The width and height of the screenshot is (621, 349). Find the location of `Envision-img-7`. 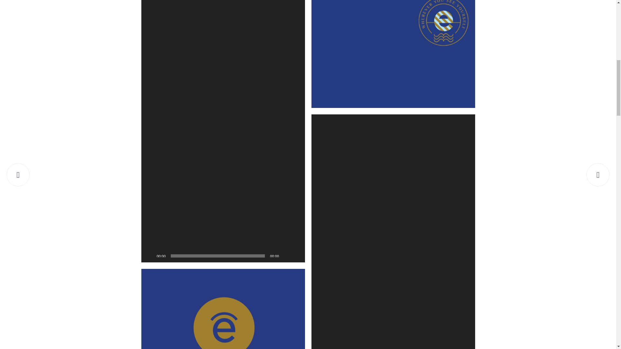

Envision-img-7 is located at coordinates (223, 309).